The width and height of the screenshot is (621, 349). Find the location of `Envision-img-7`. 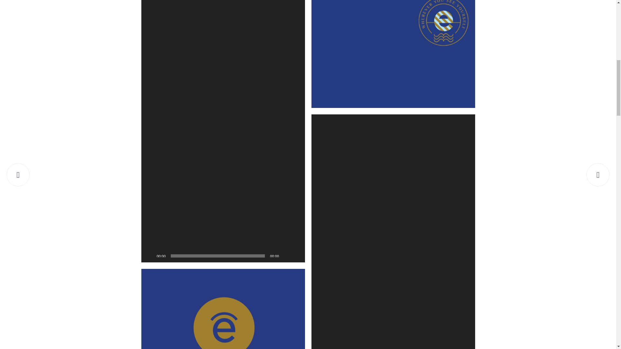

Envision-img-7 is located at coordinates (223, 309).